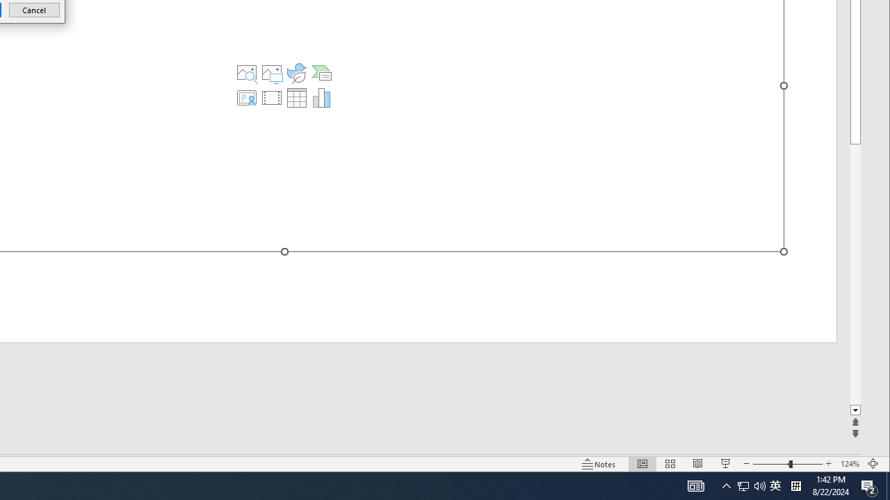 The image size is (890, 500). Describe the element at coordinates (296, 97) in the screenshot. I see `Insert Table` at that location.